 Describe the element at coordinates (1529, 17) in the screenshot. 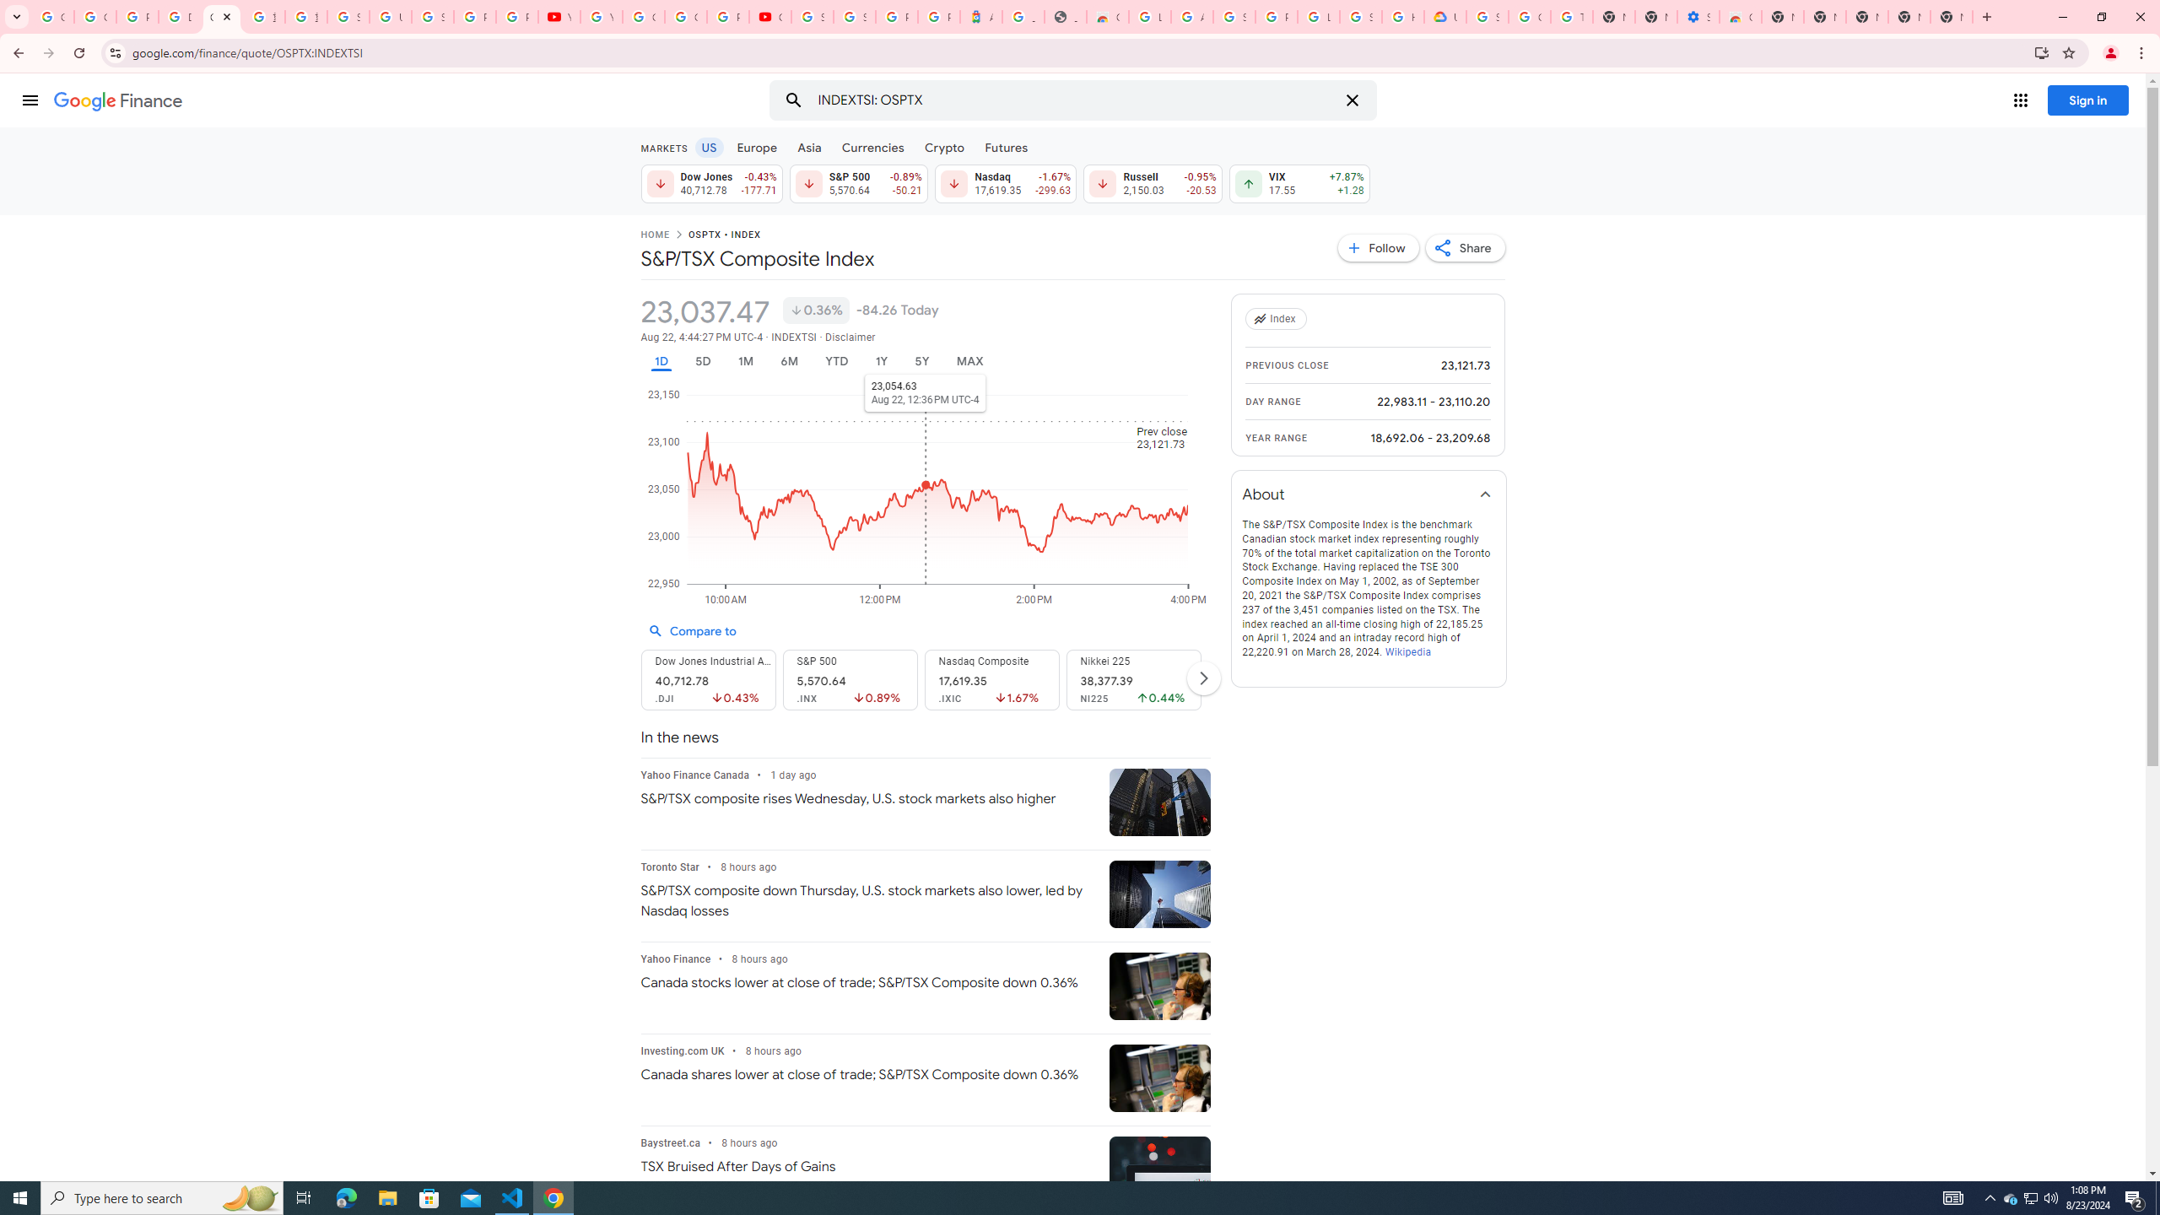

I see `Google Account Help` at that location.